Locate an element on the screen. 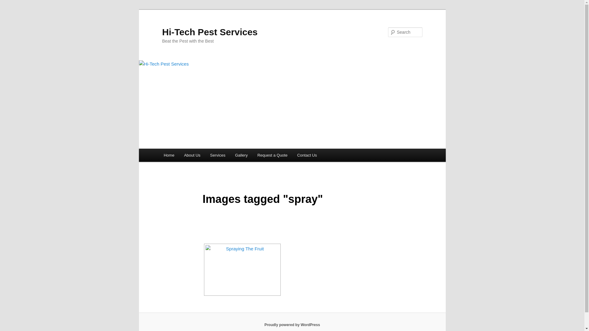 This screenshot has width=589, height=331. Skip to primary content is located at coordinates (9, 9).